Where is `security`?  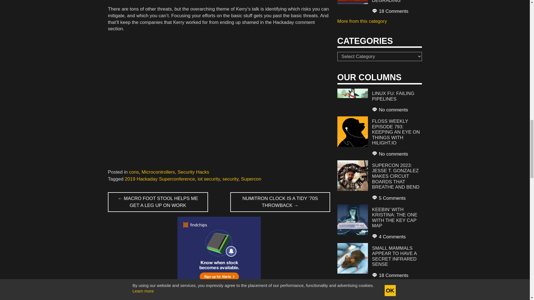 security is located at coordinates (230, 179).